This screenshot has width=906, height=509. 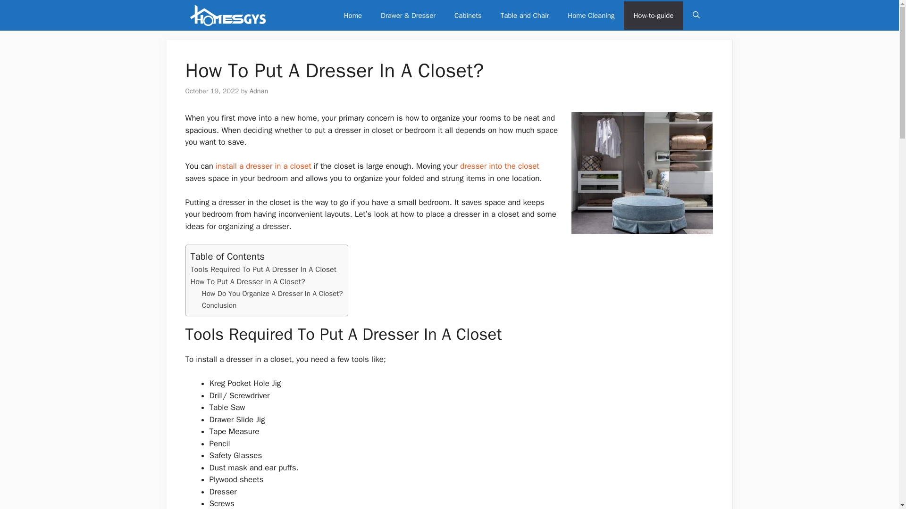 What do you see at coordinates (219, 305) in the screenshot?
I see `Conclusion` at bounding box center [219, 305].